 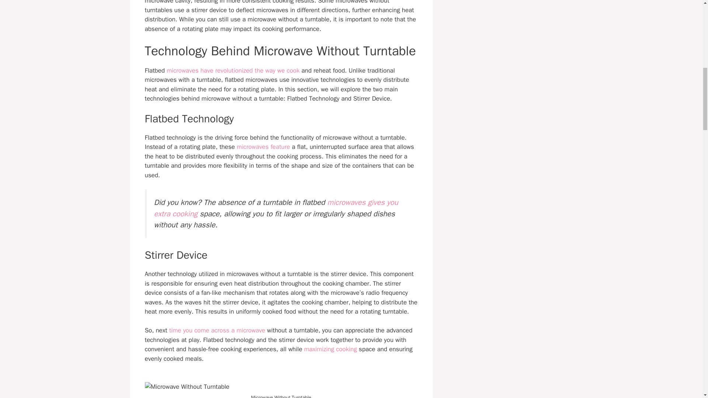 What do you see at coordinates (330, 349) in the screenshot?
I see `maximizing cooking` at bounding box center [330, 349].